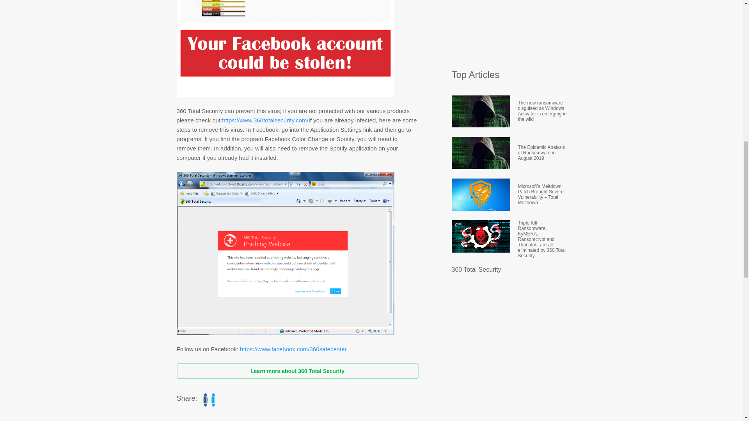 The height and width of the screenshot is (421, 749). What do you see at coordinates (297, 371) in the screenshot?
I see `Learn more about 360 Total Security` at bounding box center [297, 371].